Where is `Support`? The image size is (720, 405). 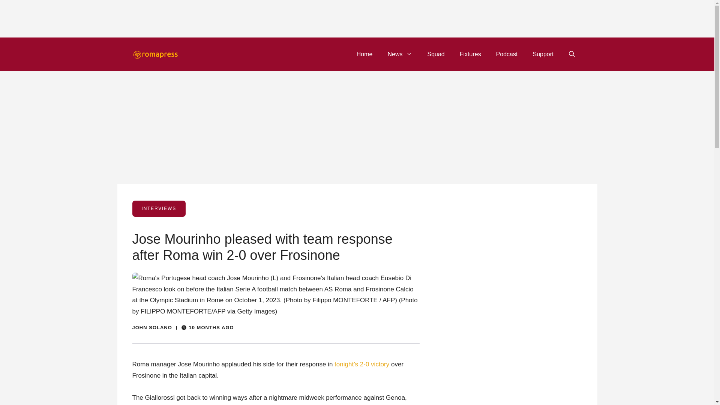 Support is located at coordinates (543, 54).